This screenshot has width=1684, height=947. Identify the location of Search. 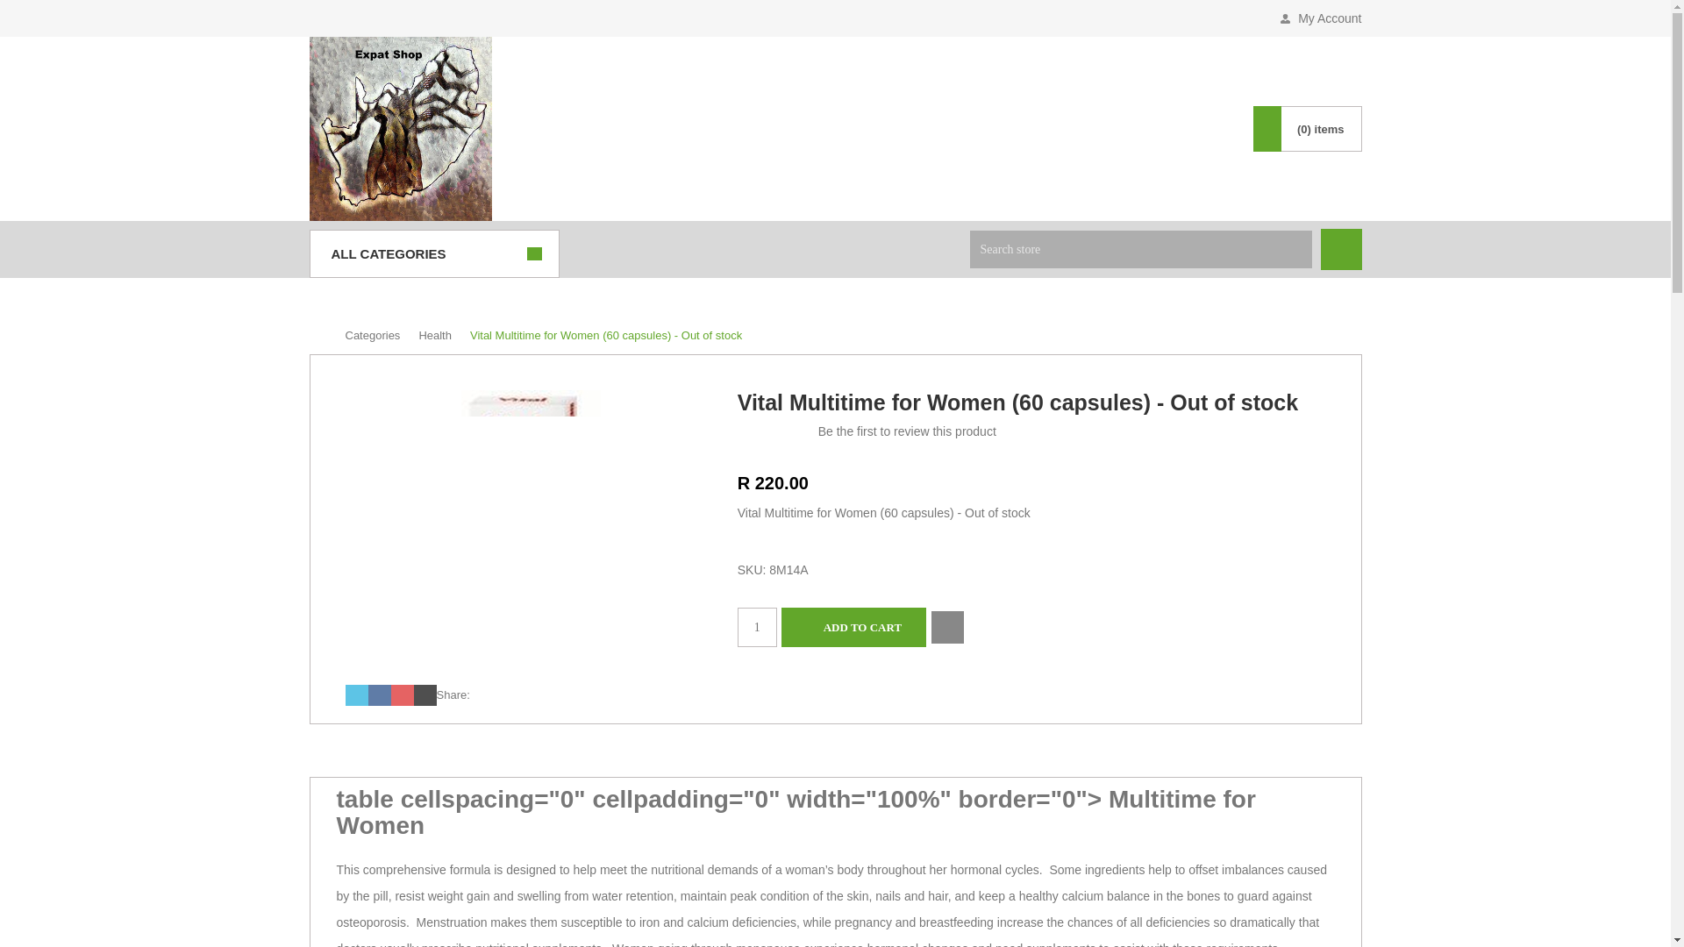
(1341, 249).